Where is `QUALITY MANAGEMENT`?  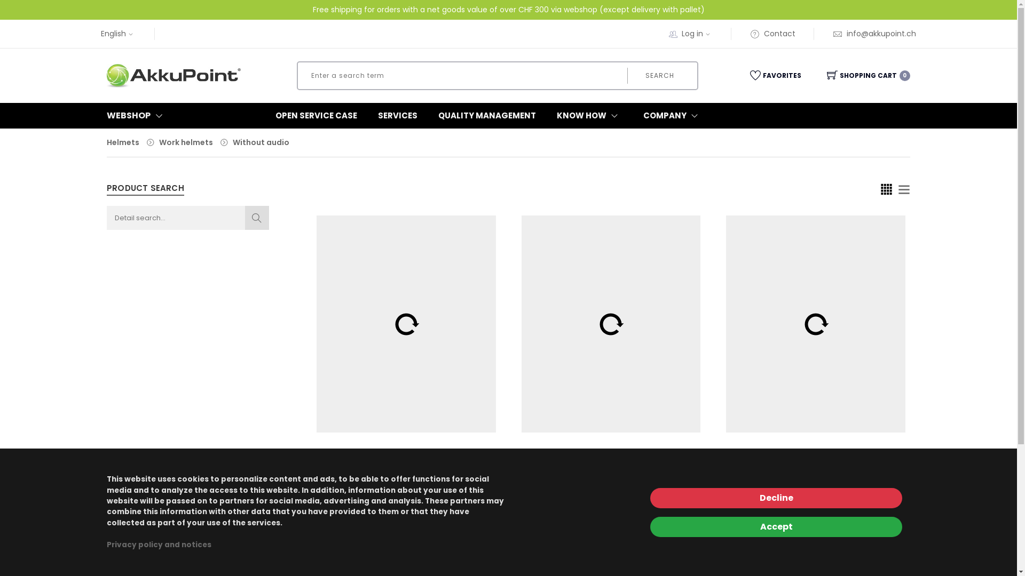
QUALITY MANAGEMENT is located at coordinates (487, 116).